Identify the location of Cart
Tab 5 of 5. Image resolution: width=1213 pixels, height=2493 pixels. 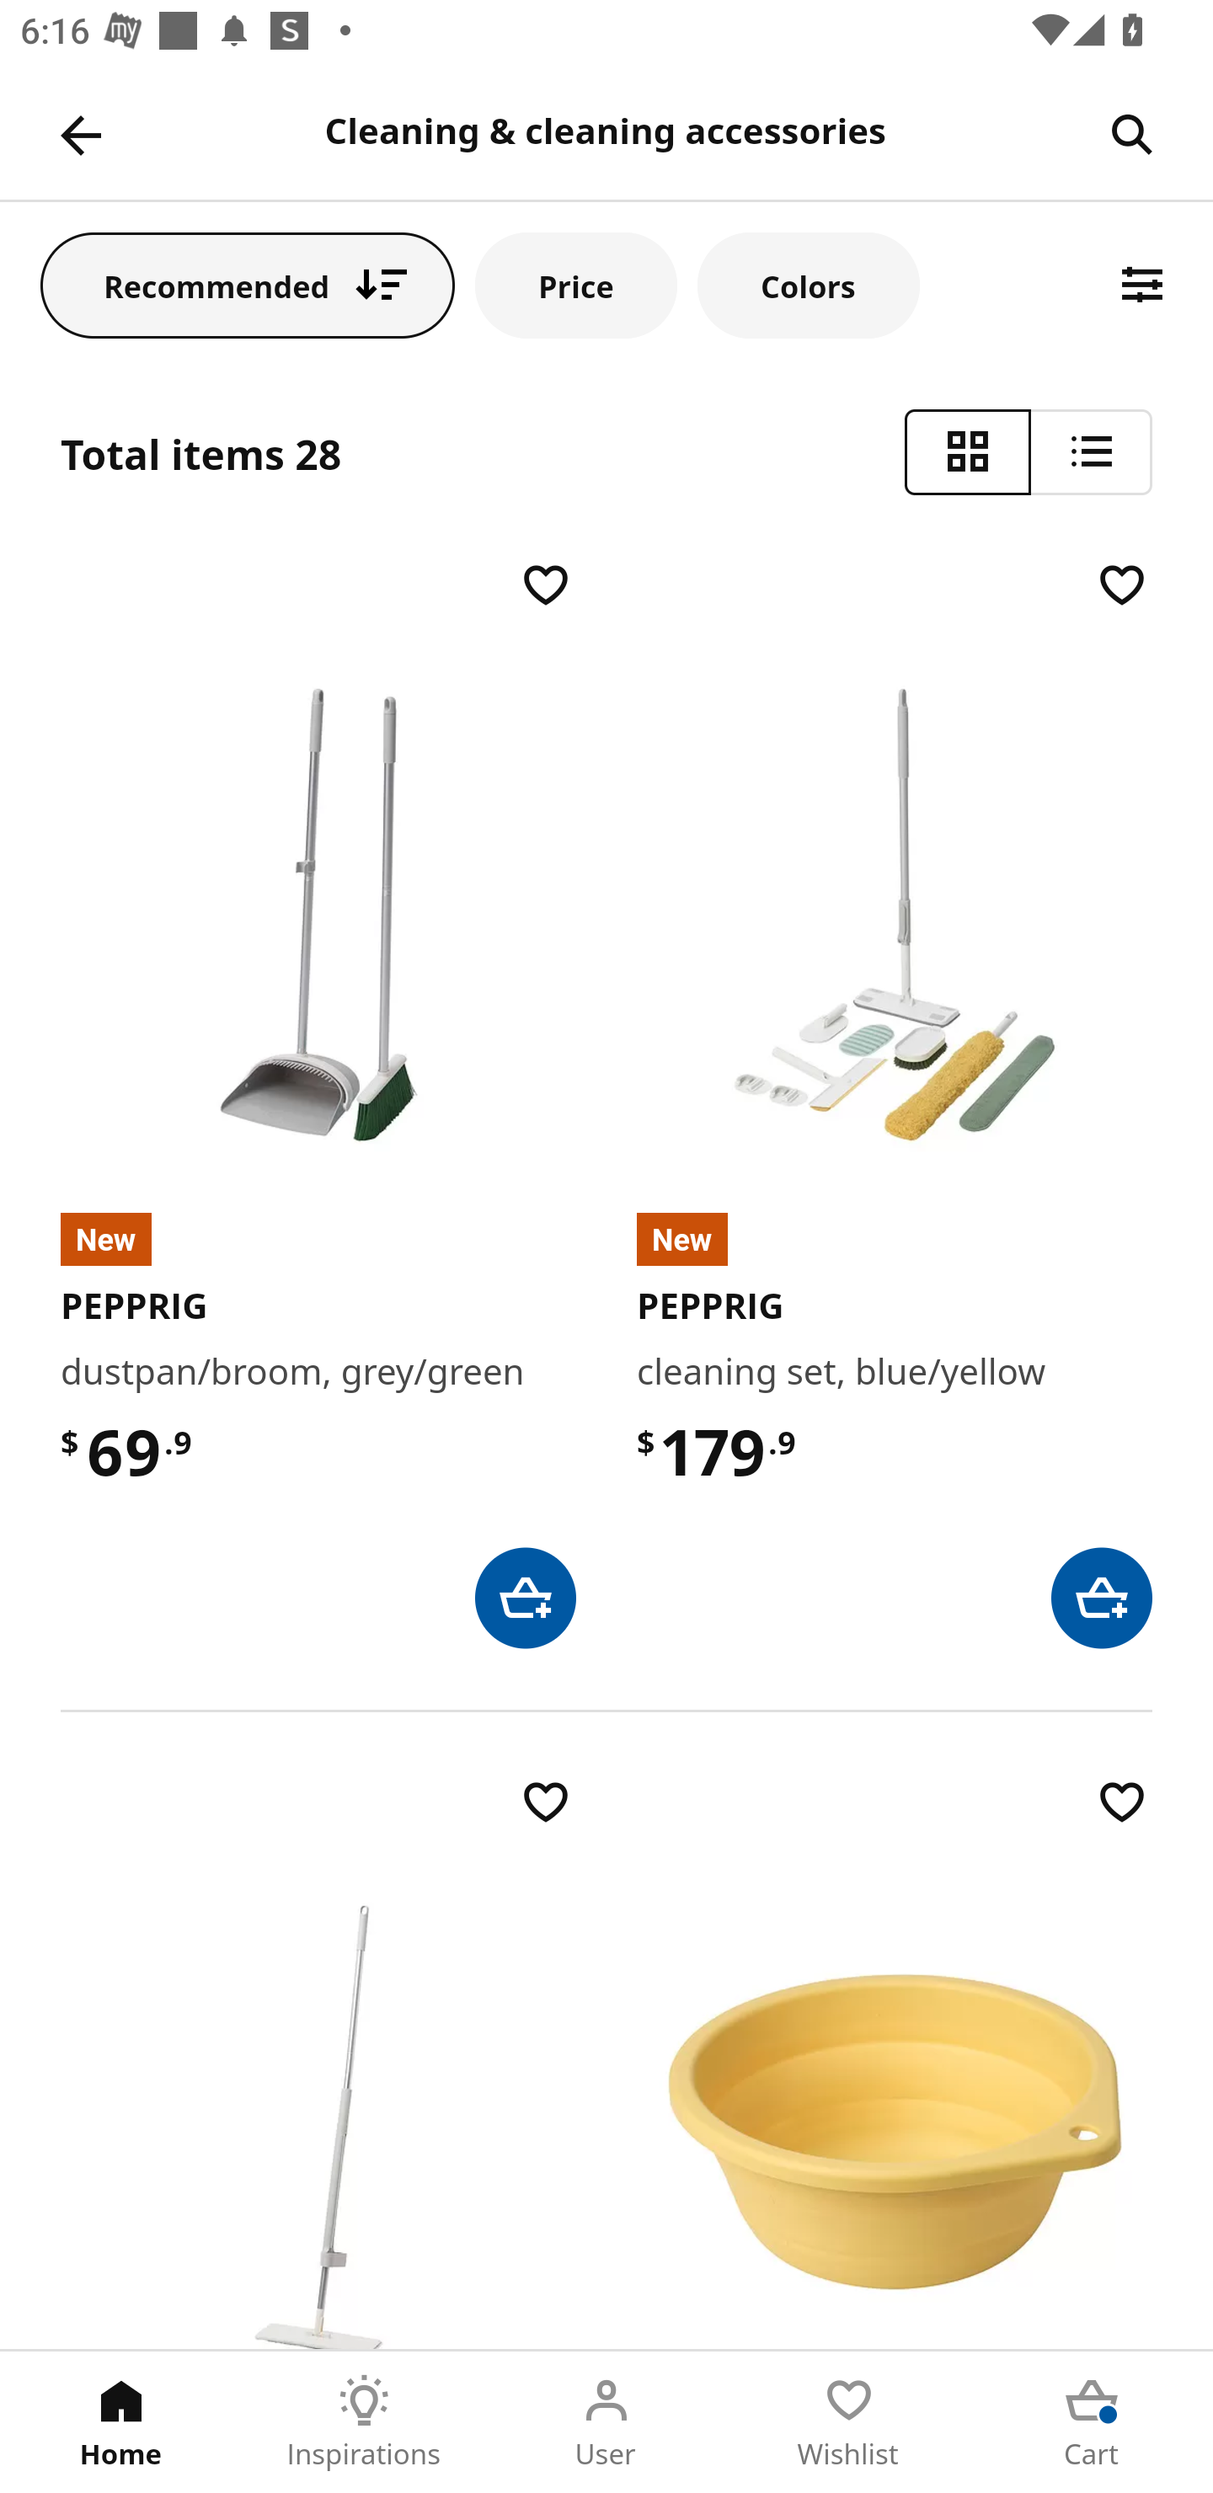
(1092, 2422).